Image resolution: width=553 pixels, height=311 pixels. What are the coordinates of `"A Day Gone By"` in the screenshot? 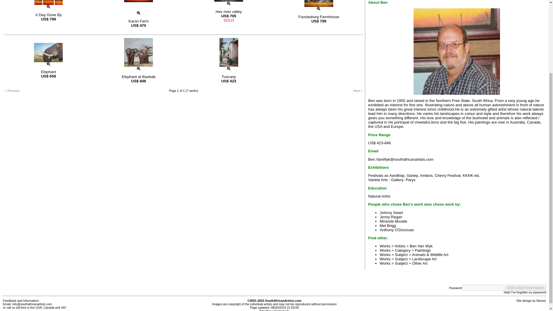 It's located at (48, 2).